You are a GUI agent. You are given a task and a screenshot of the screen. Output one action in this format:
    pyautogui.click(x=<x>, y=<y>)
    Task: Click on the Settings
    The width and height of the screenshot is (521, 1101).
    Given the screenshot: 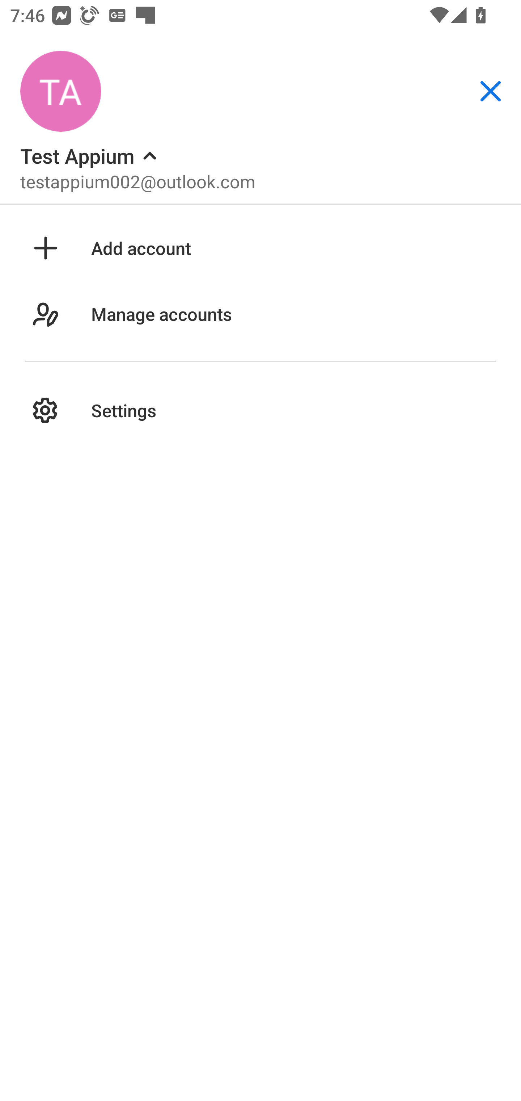 What is the action you would take?
    pyautogui.click(x=260, y=411)
    